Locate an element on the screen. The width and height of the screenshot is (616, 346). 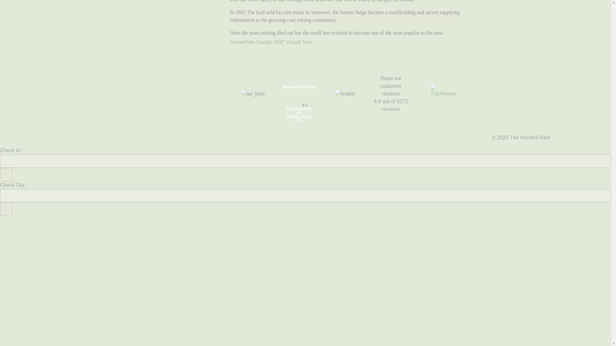
finalist is located at coordinates (345, 94).